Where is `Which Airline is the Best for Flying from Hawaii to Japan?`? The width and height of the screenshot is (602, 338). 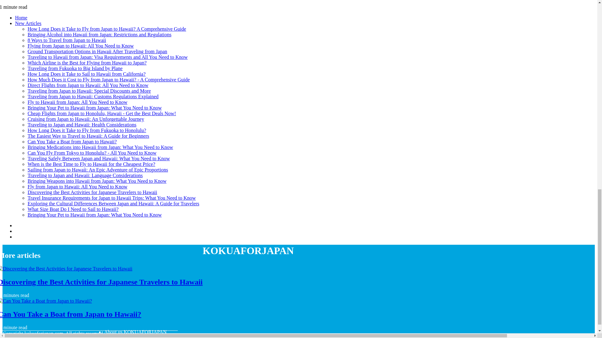
Which Airline is the Best for Flying from Hawaii to Japan? is located at coordinates (87, 63).